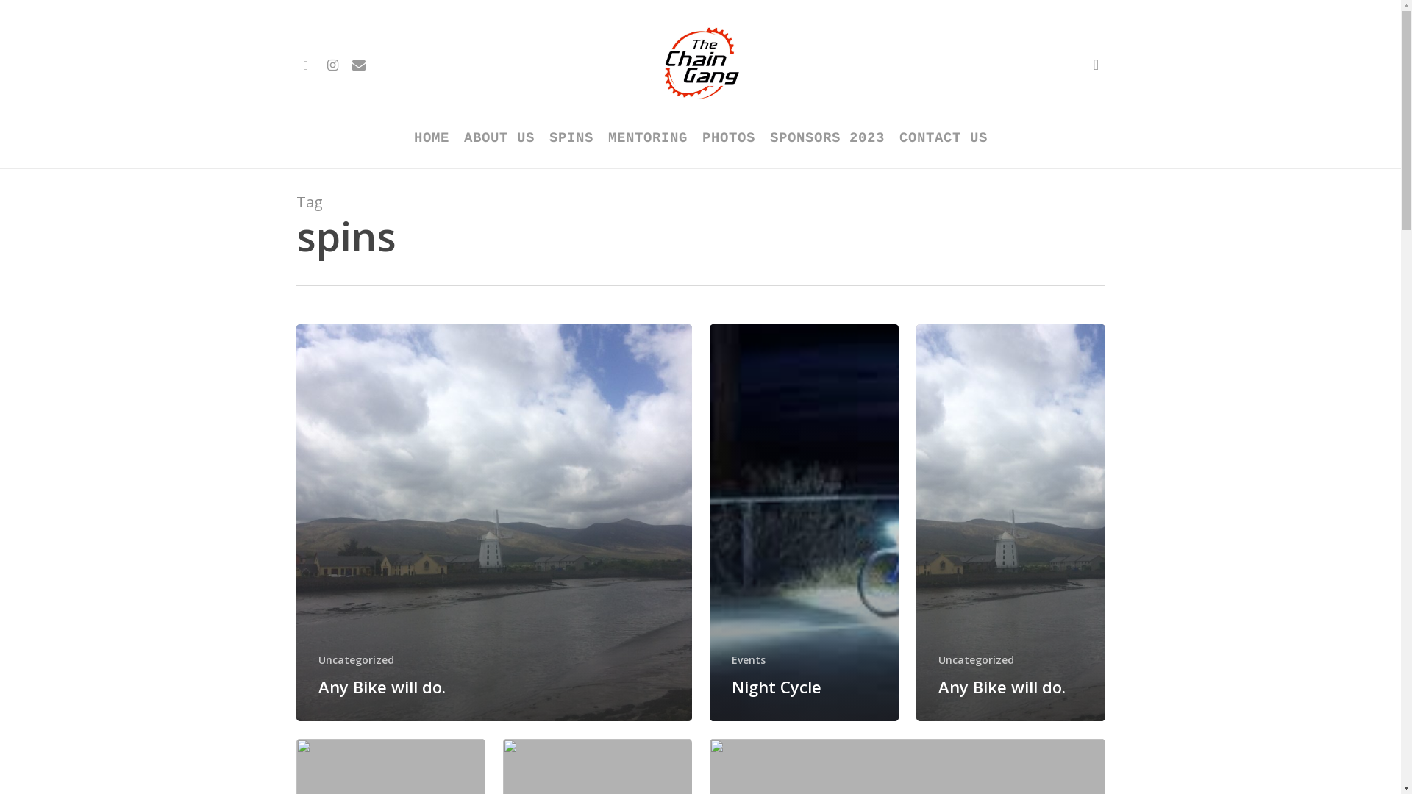  Describe the element at coordinates (827, 138) in the screenshot. I see `SPONSORS 2023` at that location.